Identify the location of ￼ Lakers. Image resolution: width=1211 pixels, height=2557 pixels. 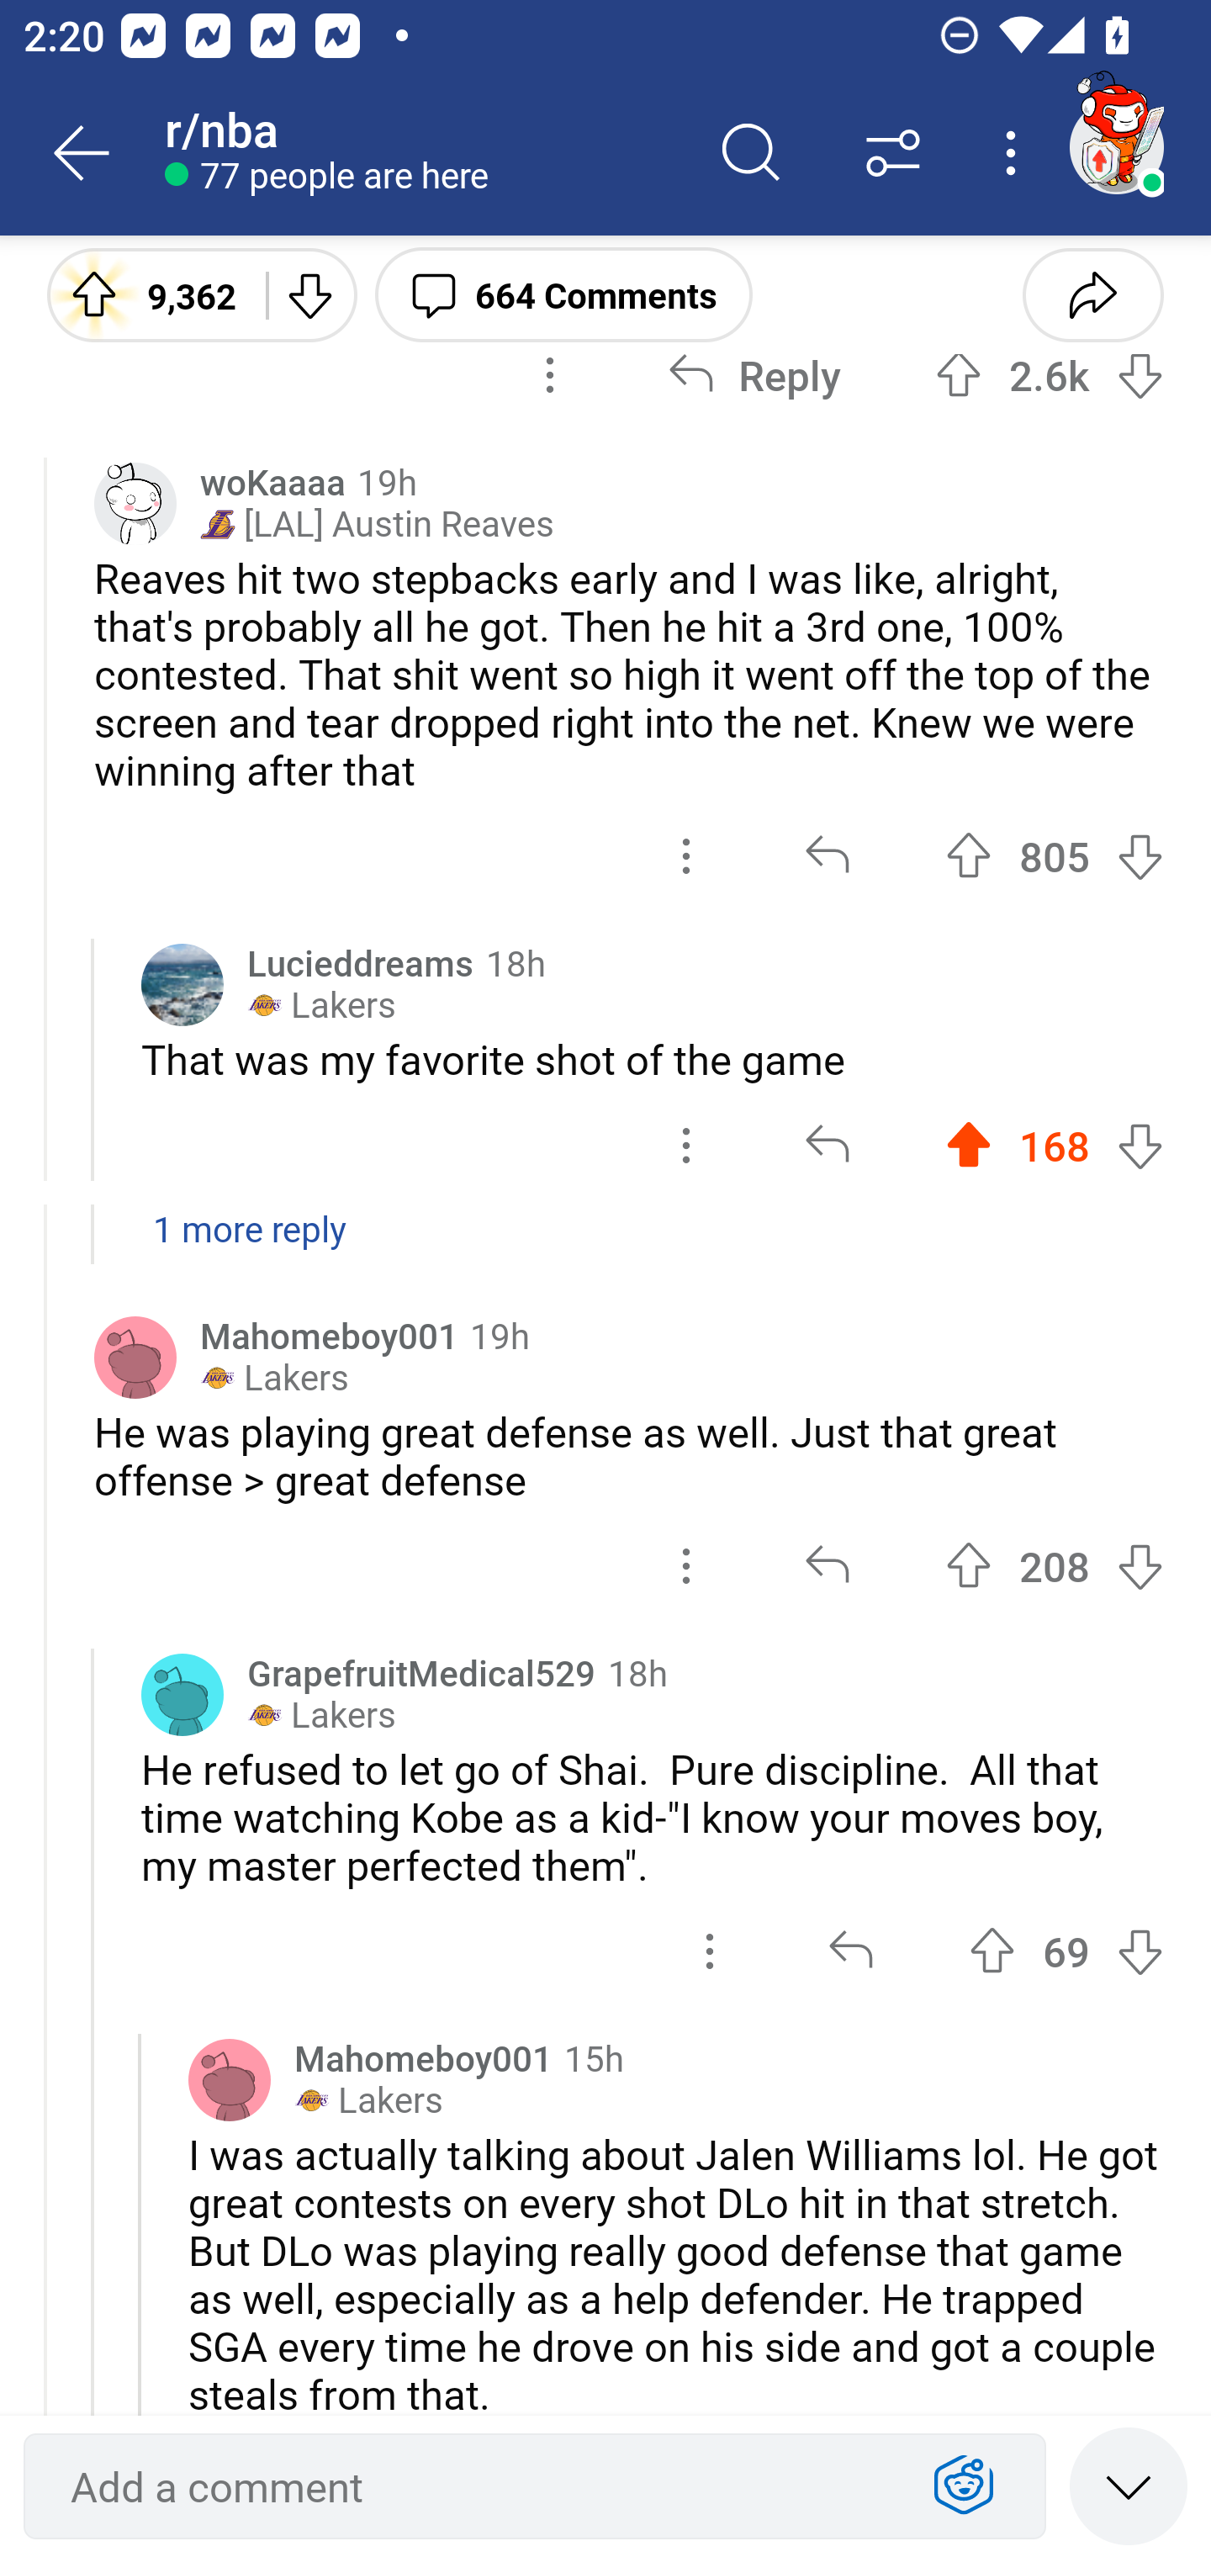
(368, 2100).